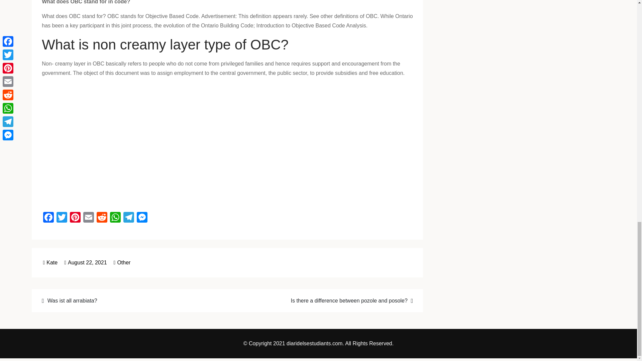  What do you see at coordinates (115, 218) in the screenshot?
I see `WhatsApp` at bounding box center [115, 218].